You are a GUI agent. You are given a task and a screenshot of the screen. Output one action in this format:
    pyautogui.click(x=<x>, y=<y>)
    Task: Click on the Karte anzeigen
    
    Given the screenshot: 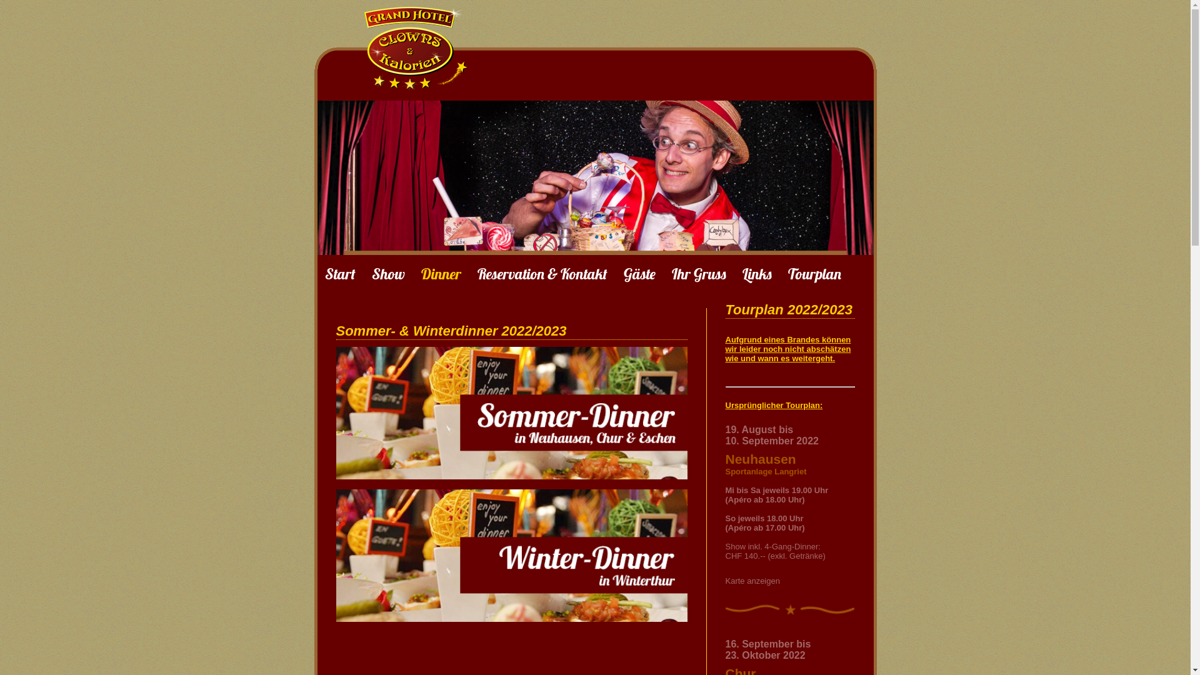 What is the action you would take?
    pyautogui.click(x=752, y=581)
    